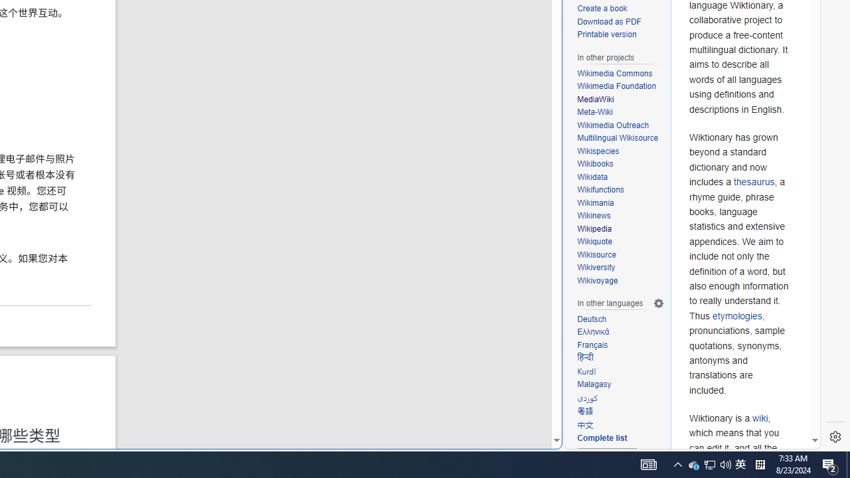 Image resolution: width=850 pixels, height=478 pixels. What do you see at coordinates (620, 216) in the screenshot?
I see `Wikinews` at bounding box center [620, 216].